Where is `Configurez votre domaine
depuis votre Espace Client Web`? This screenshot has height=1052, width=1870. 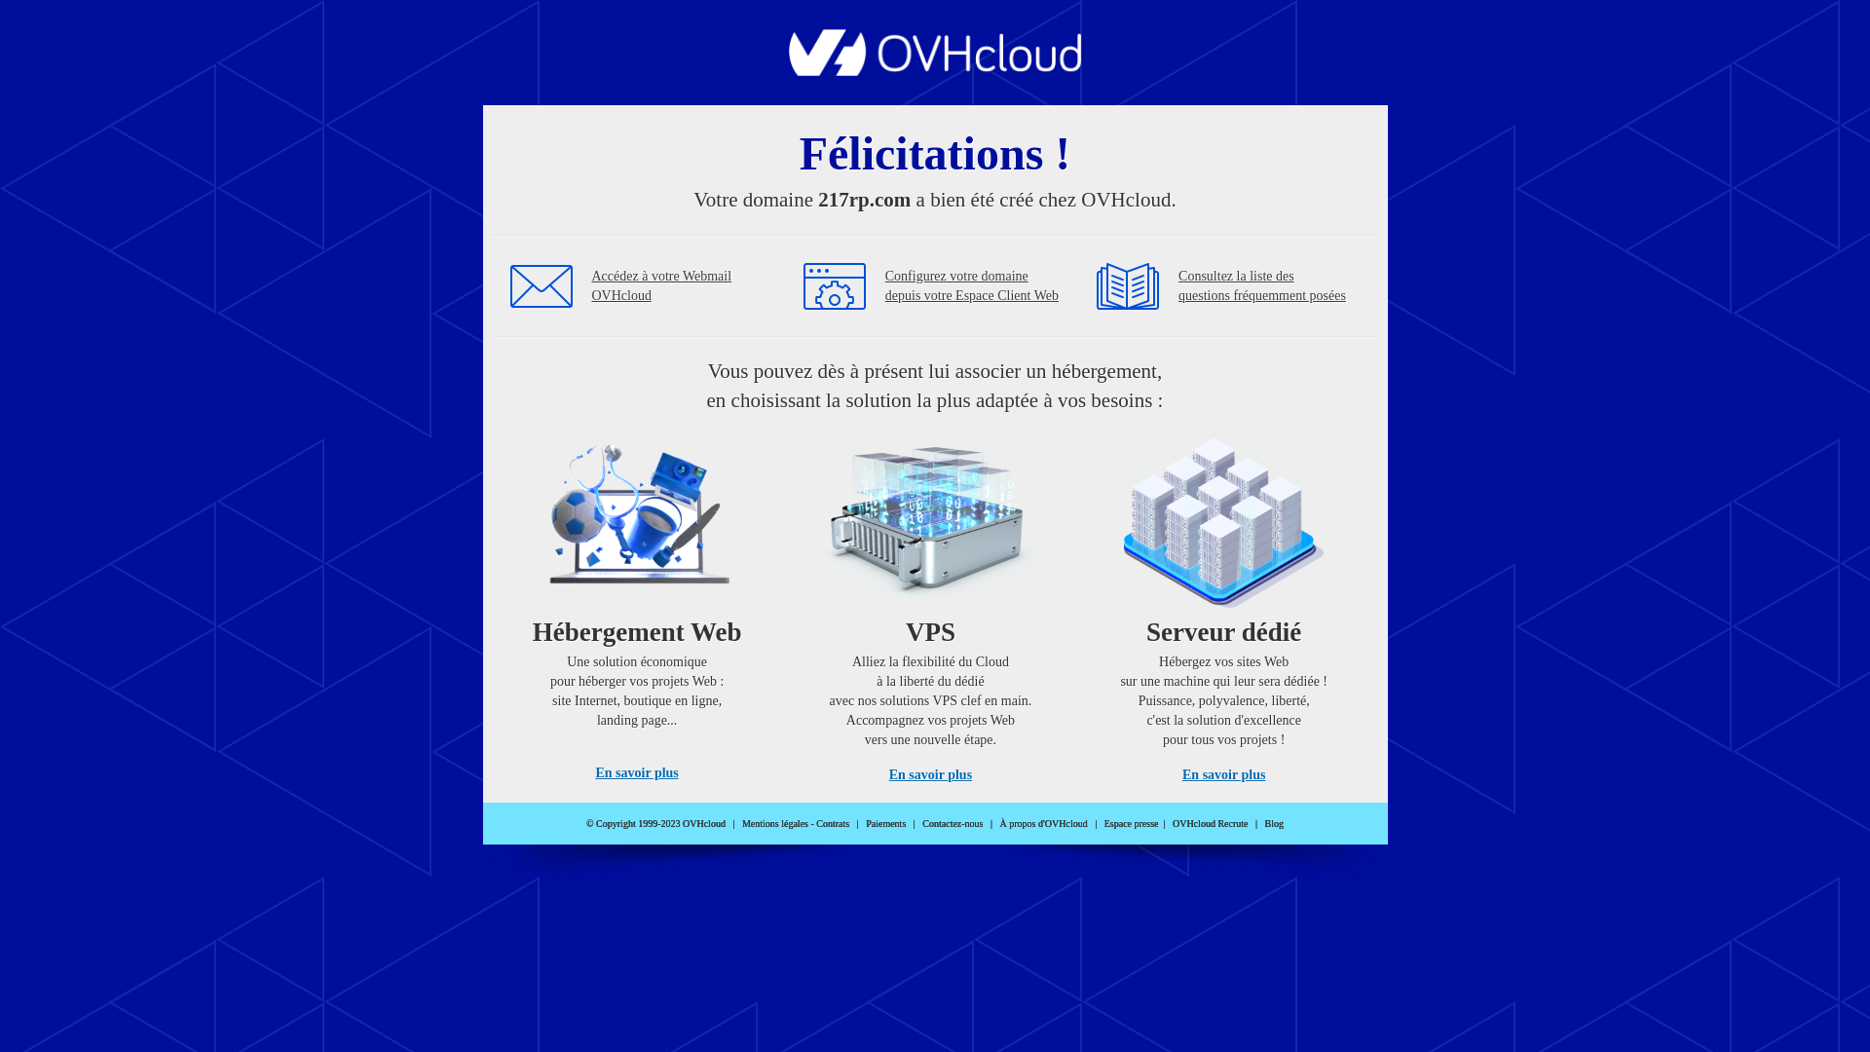
Configurez votre domaine
depuis votre Espace Client Web is located at coordinates (972, 286).